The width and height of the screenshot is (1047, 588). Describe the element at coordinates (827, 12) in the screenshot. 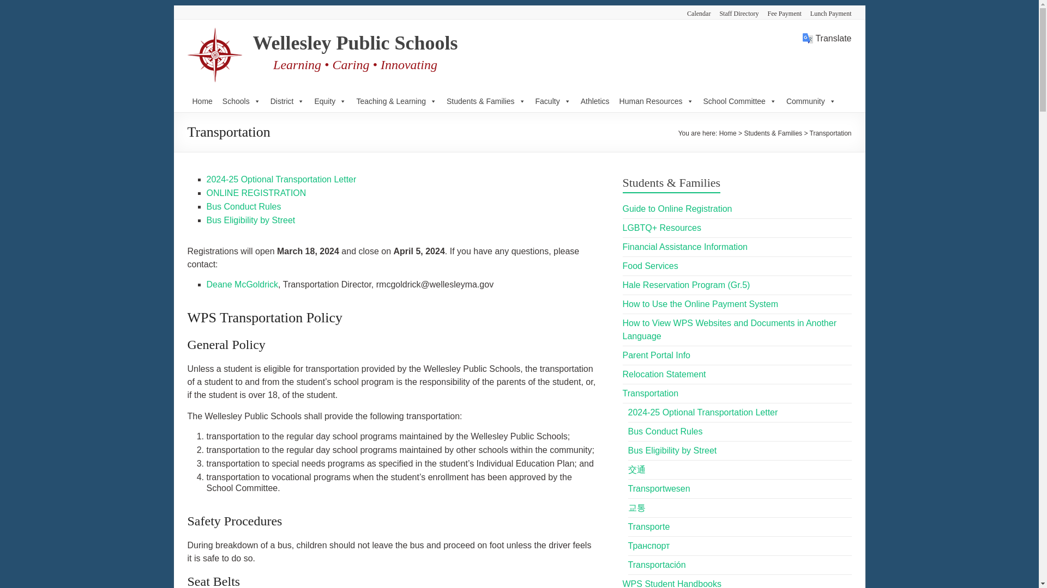

I see `Lunch Payment` at that location.